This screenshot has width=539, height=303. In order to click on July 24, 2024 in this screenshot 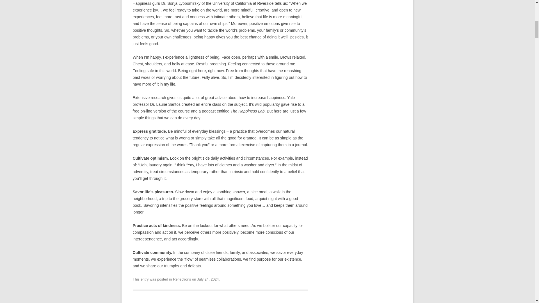, I will do `click(208, 279)`.